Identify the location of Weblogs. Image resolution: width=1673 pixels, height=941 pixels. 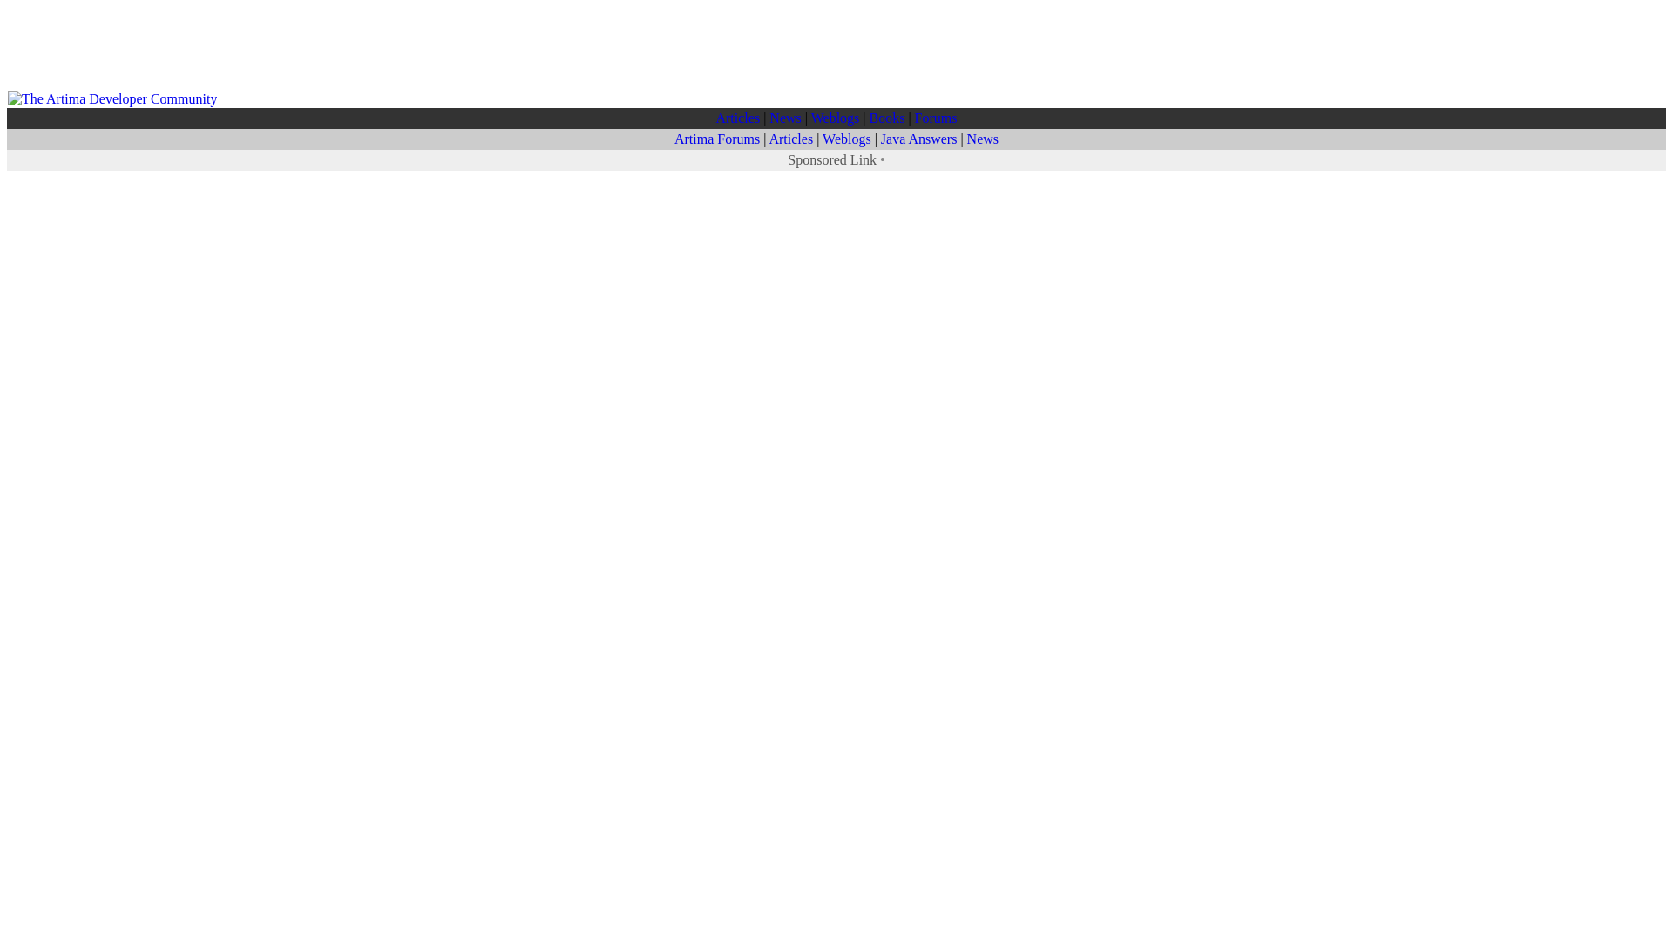
(835, 118).